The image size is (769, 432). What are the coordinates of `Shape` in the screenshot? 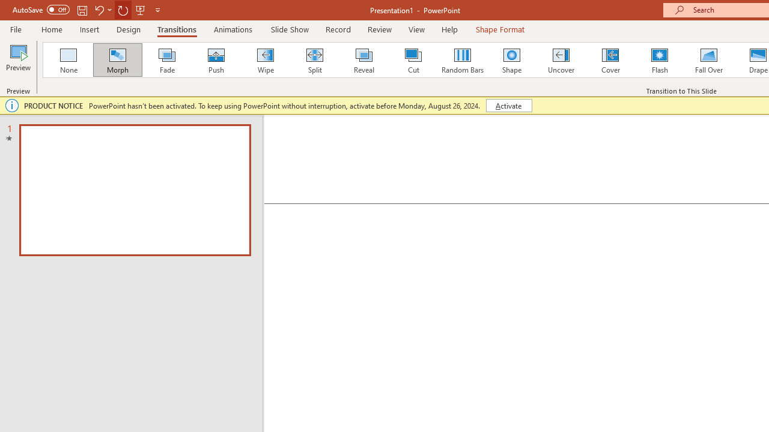 It's located at (512, 60).